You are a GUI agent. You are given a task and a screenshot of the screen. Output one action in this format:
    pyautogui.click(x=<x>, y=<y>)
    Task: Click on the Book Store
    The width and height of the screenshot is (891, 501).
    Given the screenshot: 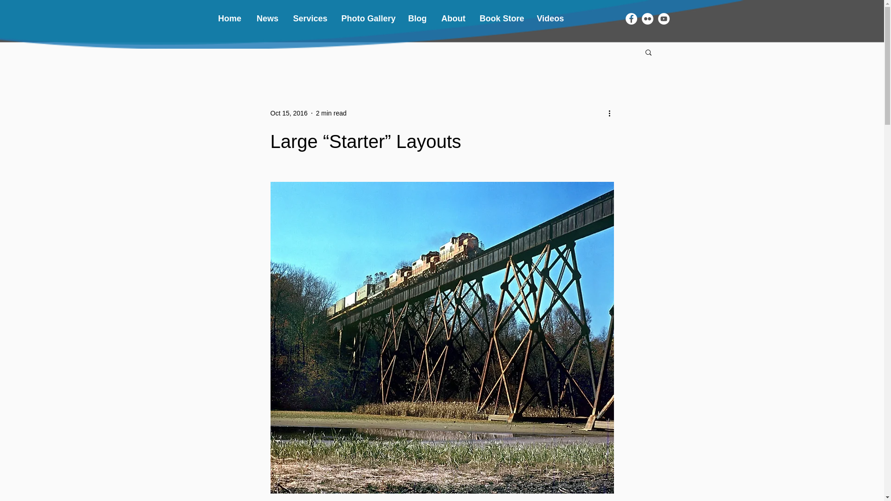 What is the action you would take?
    pyautogui.click(x=500, y=19)
    